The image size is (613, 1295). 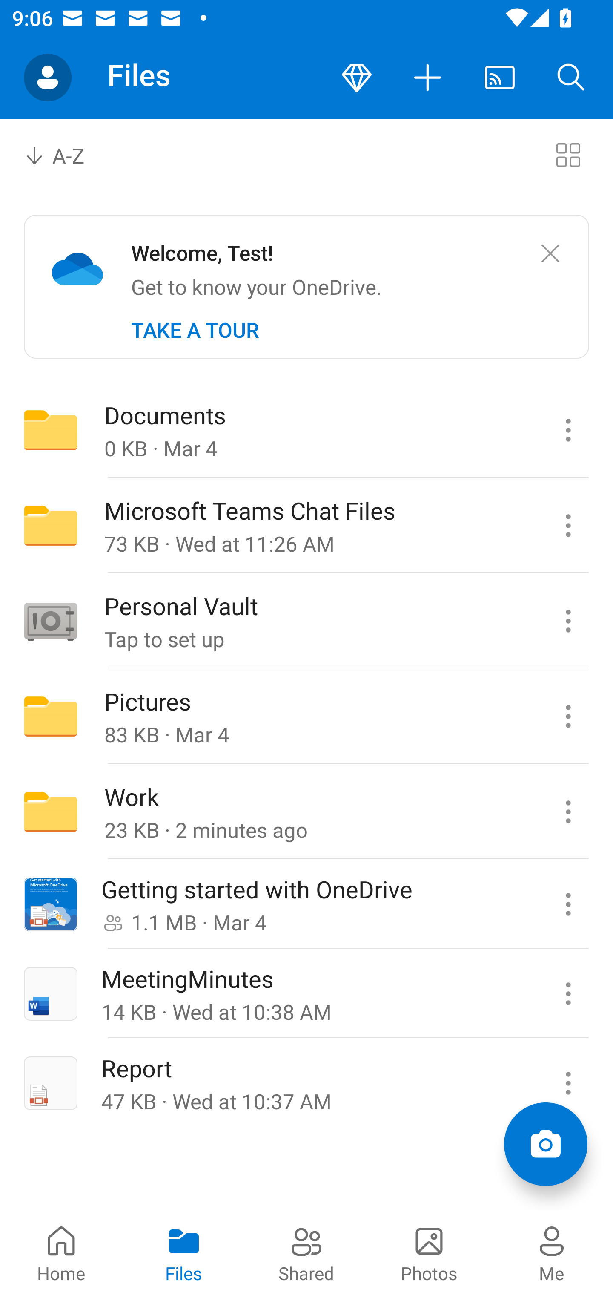 I want to click on Me pivot Me, so click(x=552, y=1253).